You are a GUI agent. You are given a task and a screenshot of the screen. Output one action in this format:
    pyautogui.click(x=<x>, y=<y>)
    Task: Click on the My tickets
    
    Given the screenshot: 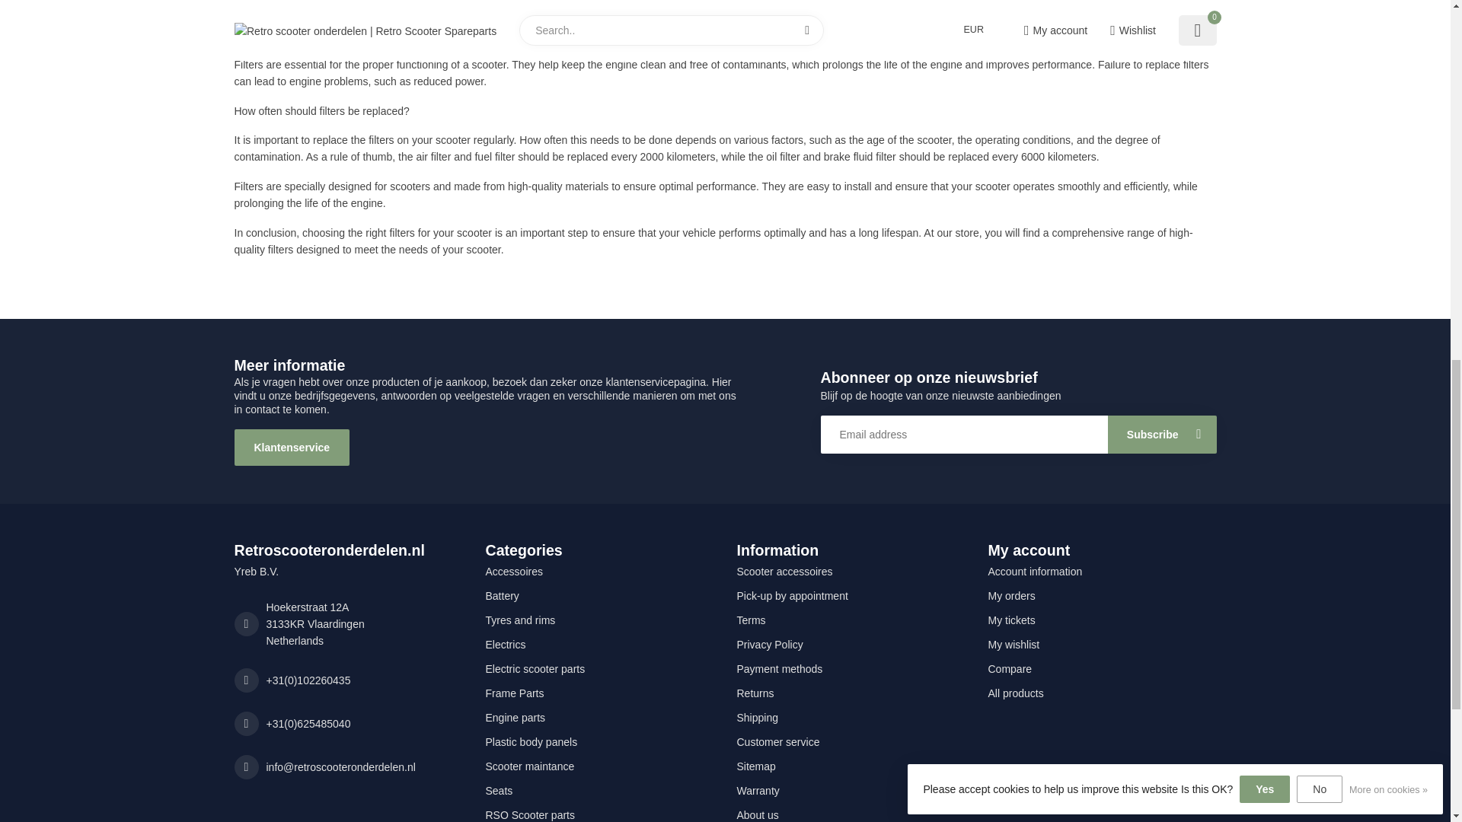 What is the action you would take?
    pyautogui.click(x=1102, y=620)
    